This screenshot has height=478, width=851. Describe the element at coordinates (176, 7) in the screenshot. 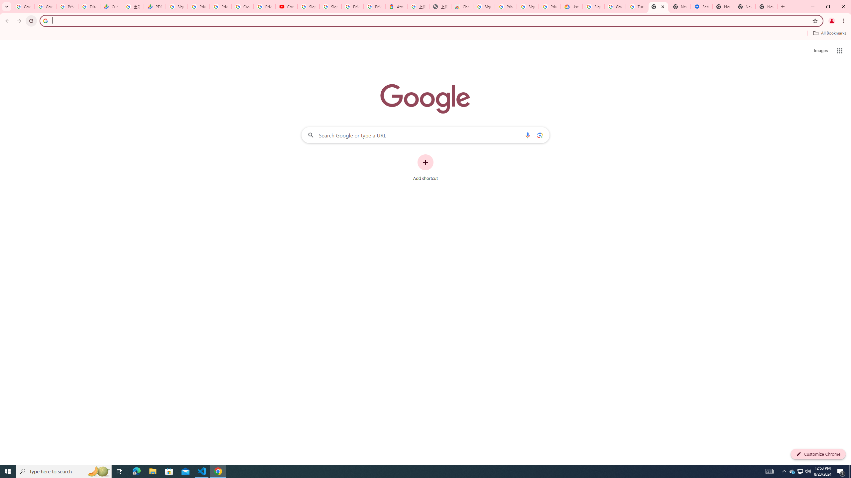

I see `Sign in - Google Accounts` at that location.